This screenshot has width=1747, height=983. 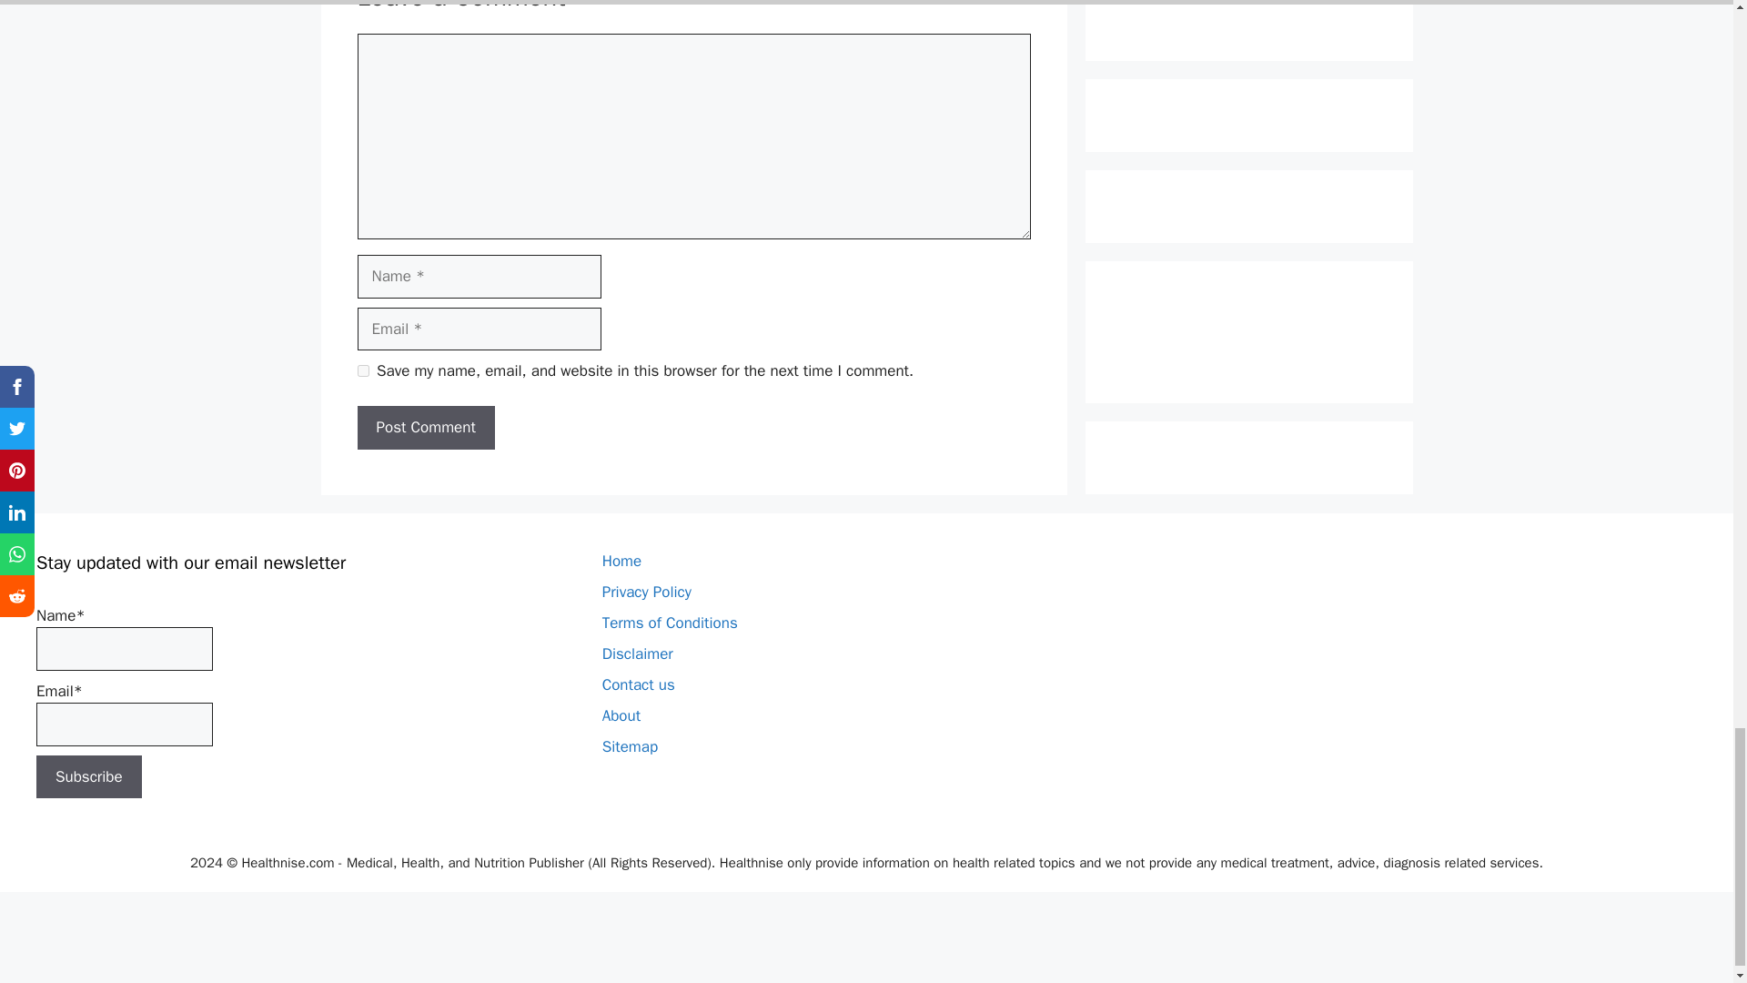 What do you see at coordinates (425, 428) in the screenshot?
I see `Post Comment` at bounding box center [425, 428].